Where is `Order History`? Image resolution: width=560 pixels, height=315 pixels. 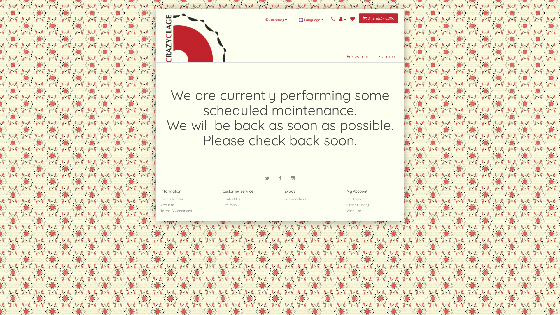
Order History is located at coordinates (358, 205).